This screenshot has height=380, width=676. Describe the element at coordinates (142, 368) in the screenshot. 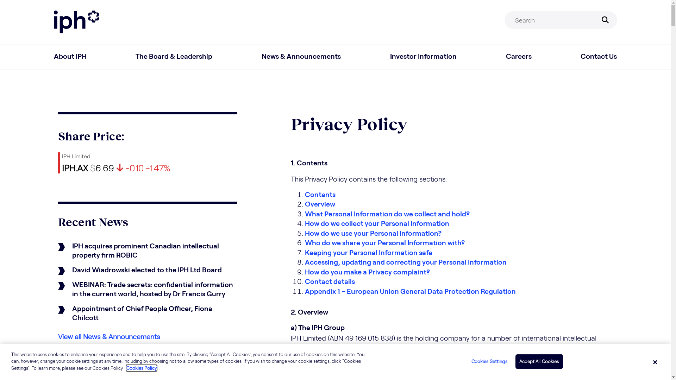

I see `Cookies Policy` at that location.